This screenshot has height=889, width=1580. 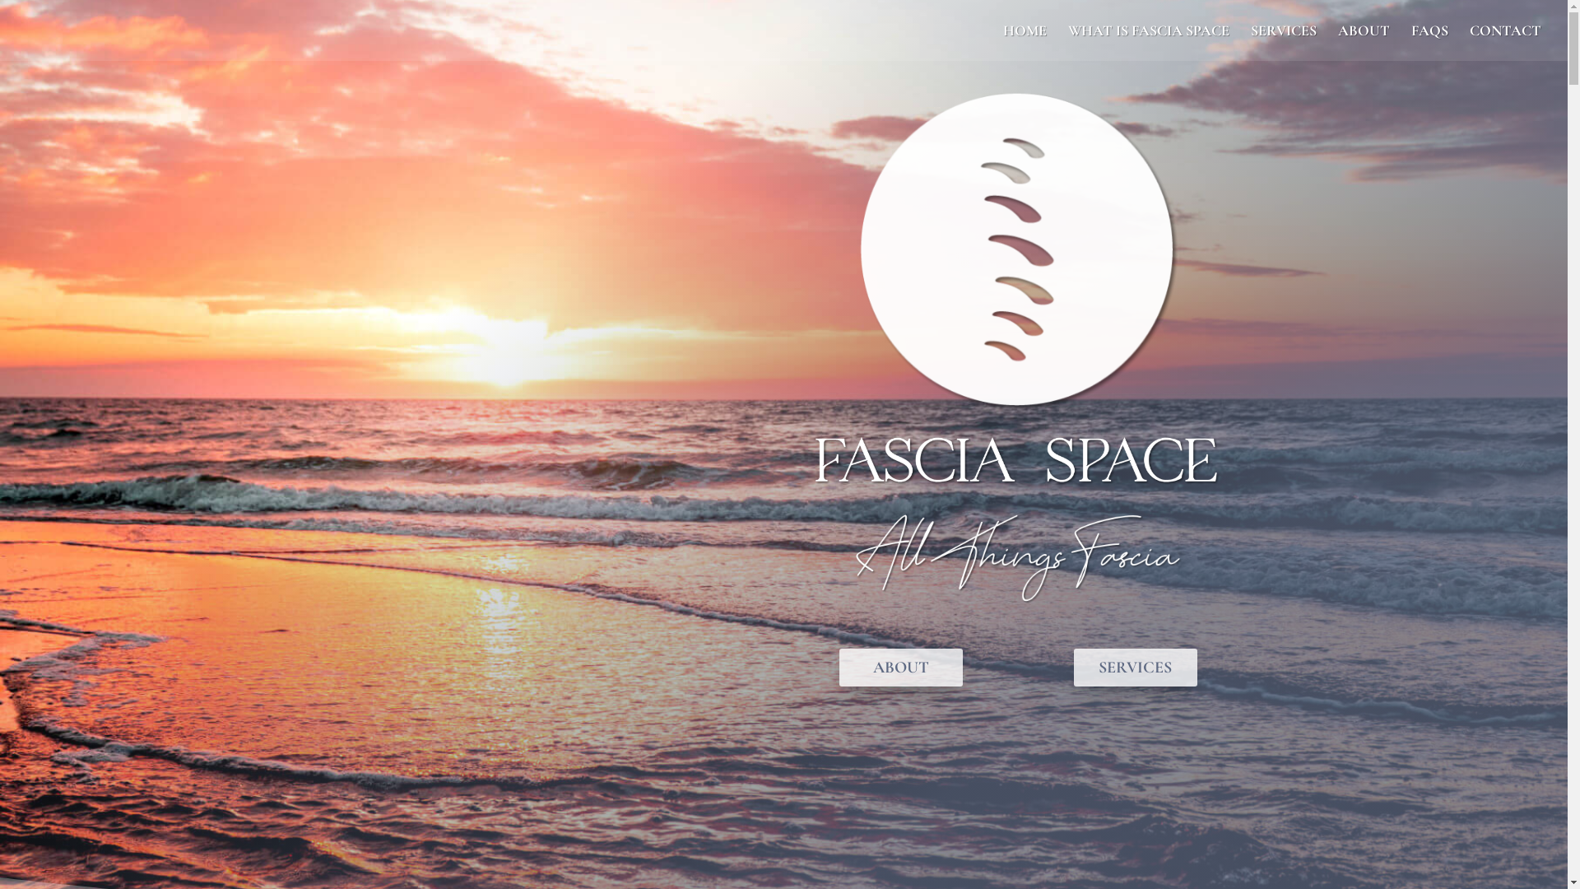 What do you see at coordinates (1364, 43) in the screenshot?
I see `ABOUT` at bounding box center [1364, 43].